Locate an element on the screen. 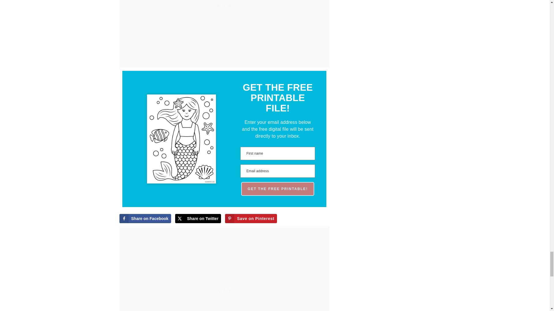 The width and height of the screenshot is (554, 311). Save to Pinterest is located at coordinates (250, 219).